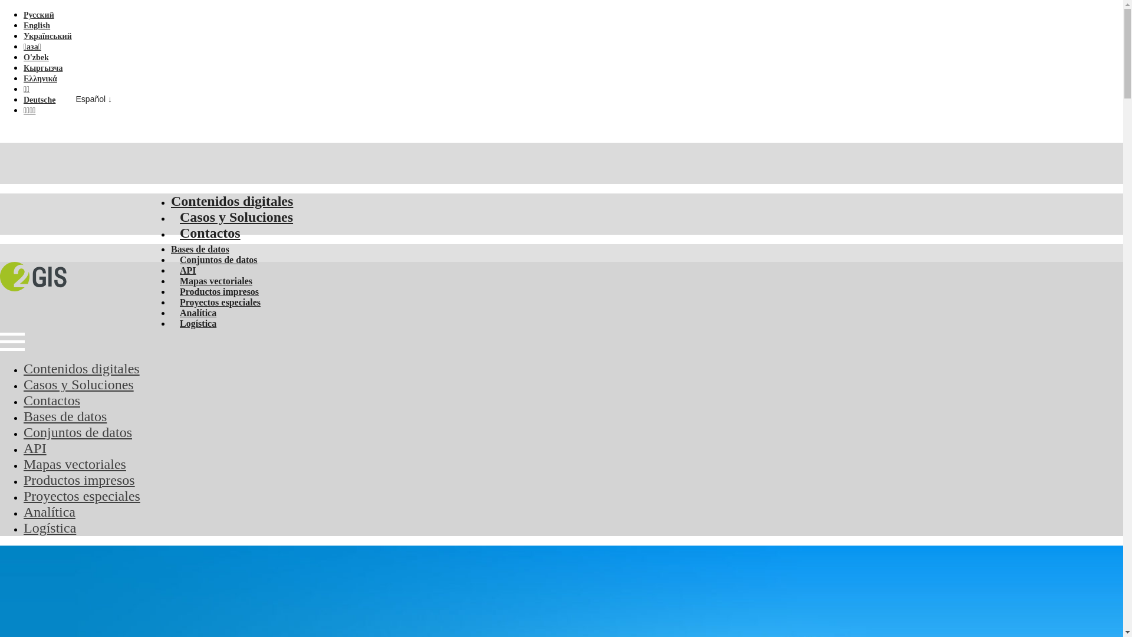 This screenshot has height=637, width=1132. Describe the element at coordinates (188, 270) in the screenshot. I see `API` at that location.